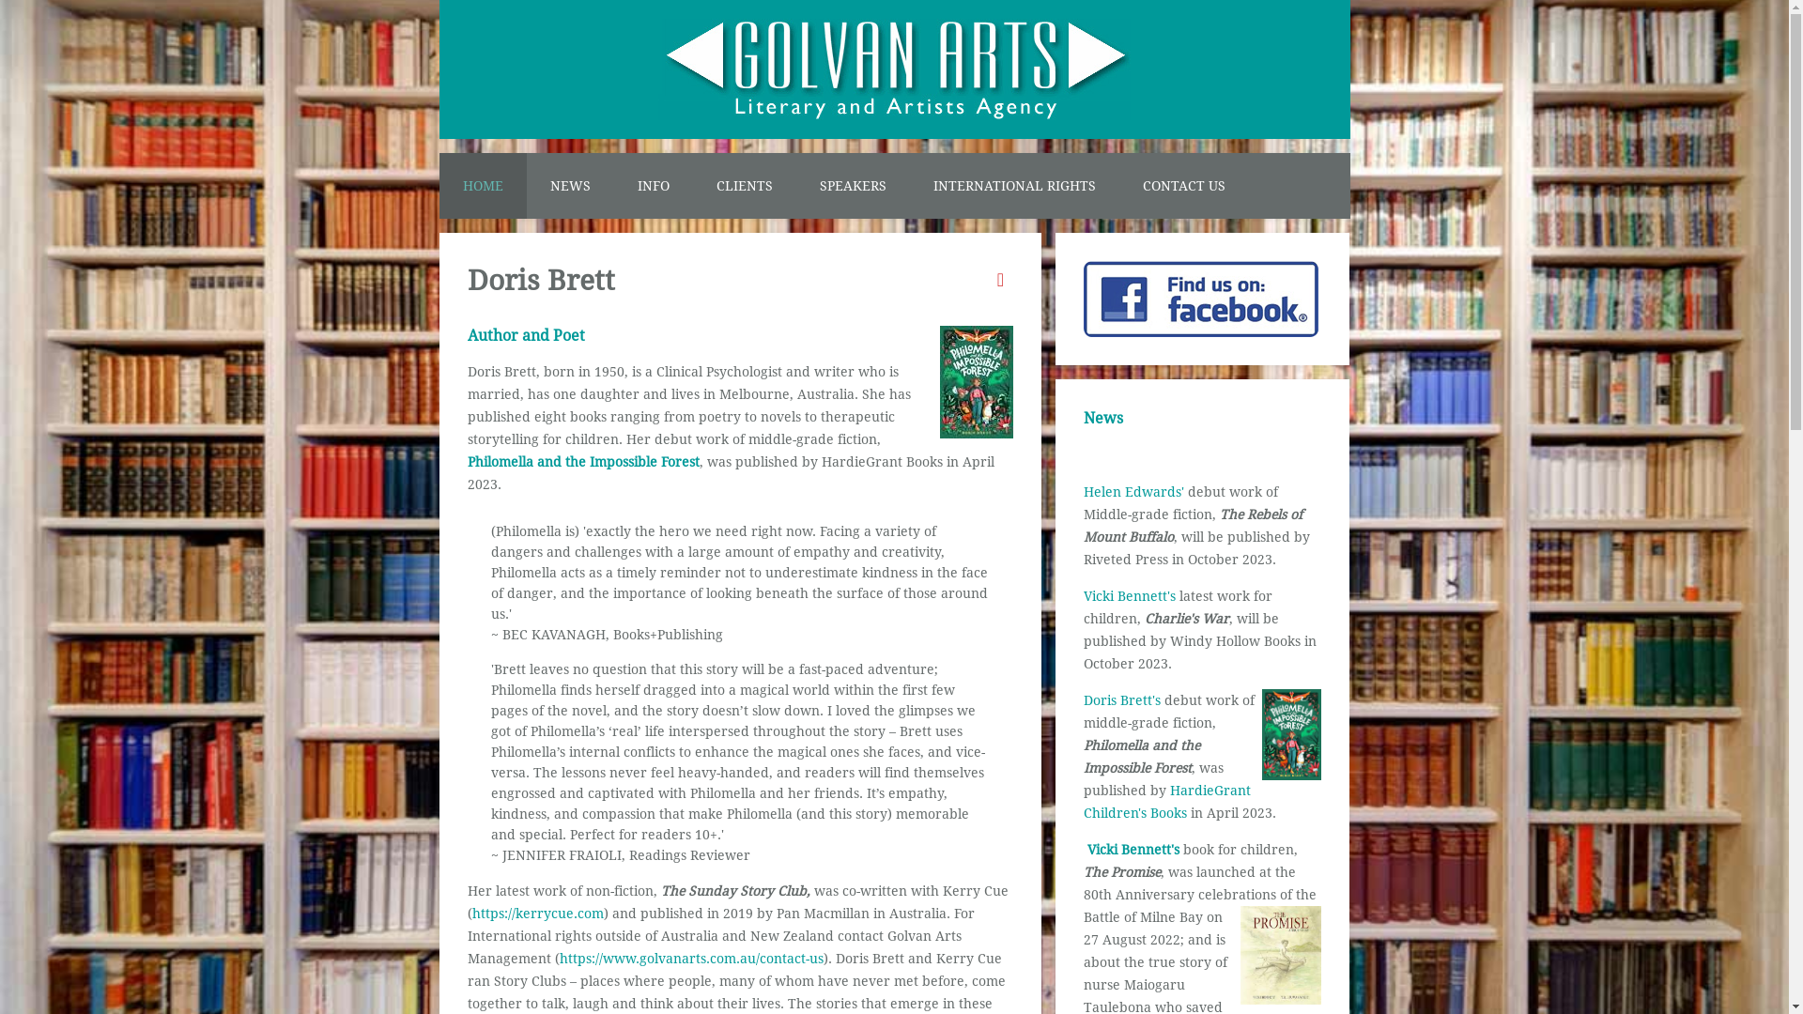 This screenshot has width=1803, height=1014. Describe the element at coordinates (1167, 802) in the screenshot. I see `HardieGrant Children's Books` at that location.